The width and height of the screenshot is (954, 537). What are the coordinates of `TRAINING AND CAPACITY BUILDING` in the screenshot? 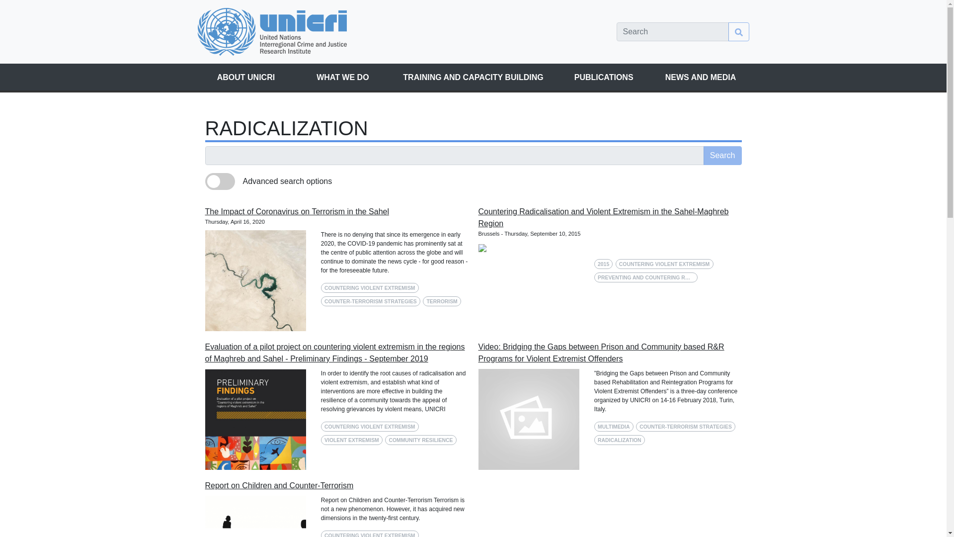 It's located at (473, 78).